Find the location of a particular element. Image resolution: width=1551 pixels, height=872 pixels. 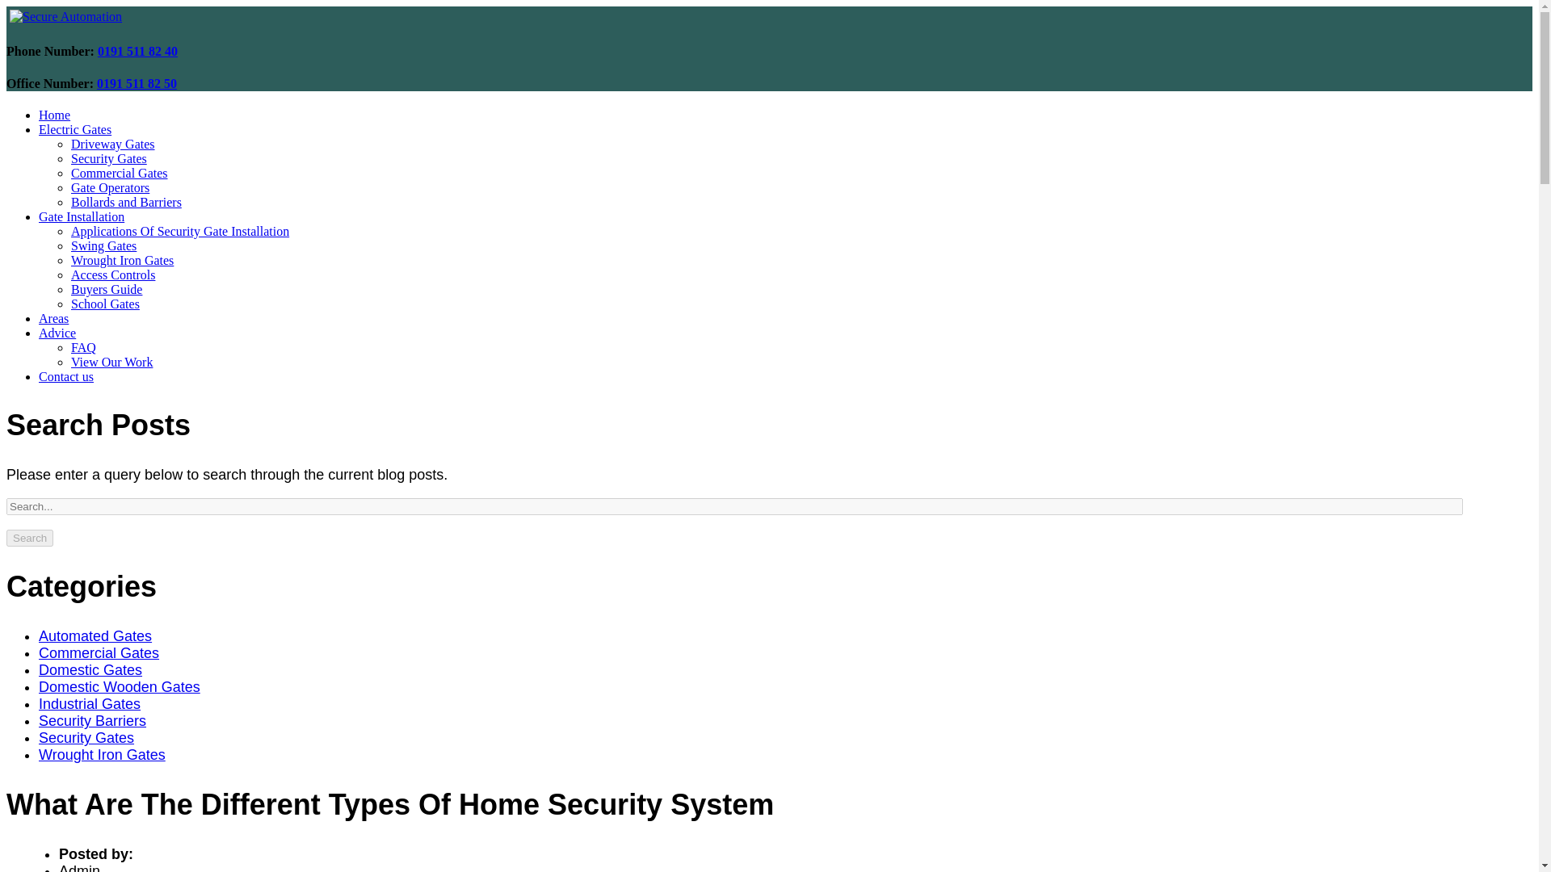

Home is located at coordinates (54, 115).